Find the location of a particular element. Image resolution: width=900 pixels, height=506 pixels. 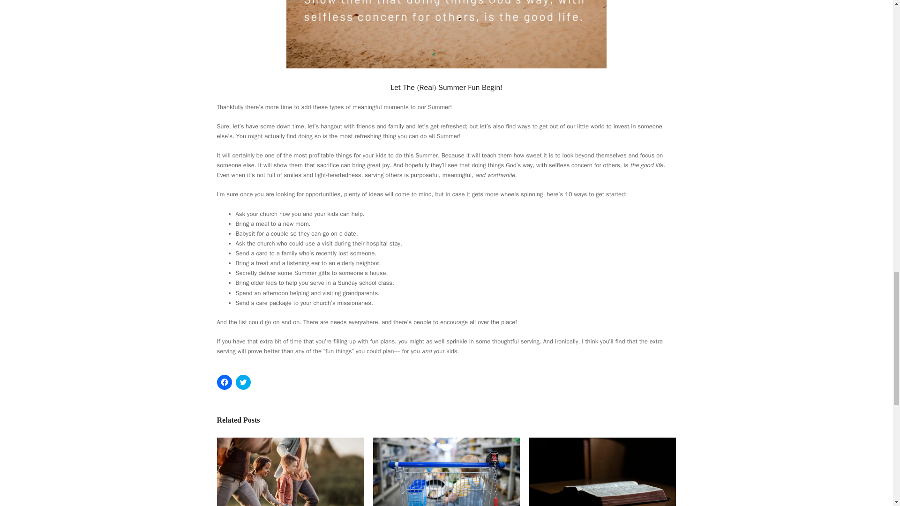

Help Your Kids Think Deeply About Christianity is located at coordinates (602, 486).